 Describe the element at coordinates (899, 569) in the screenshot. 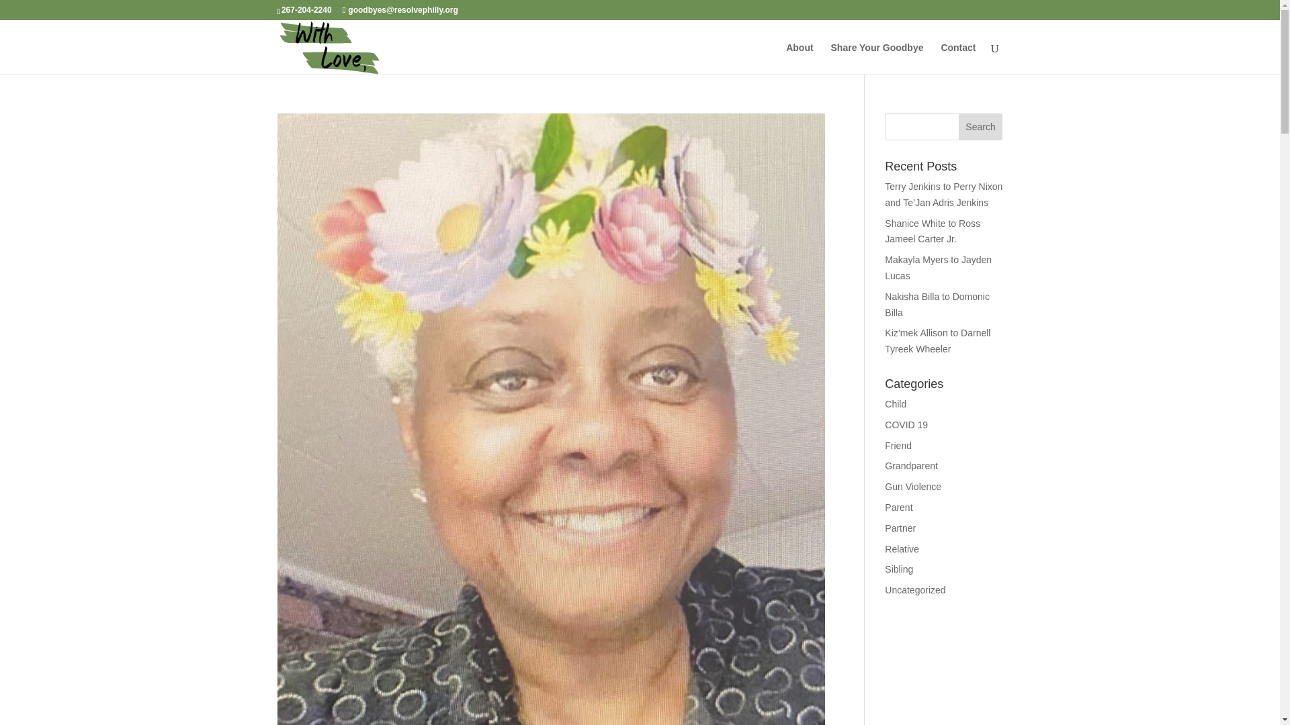

I see `Sibling` at that location.